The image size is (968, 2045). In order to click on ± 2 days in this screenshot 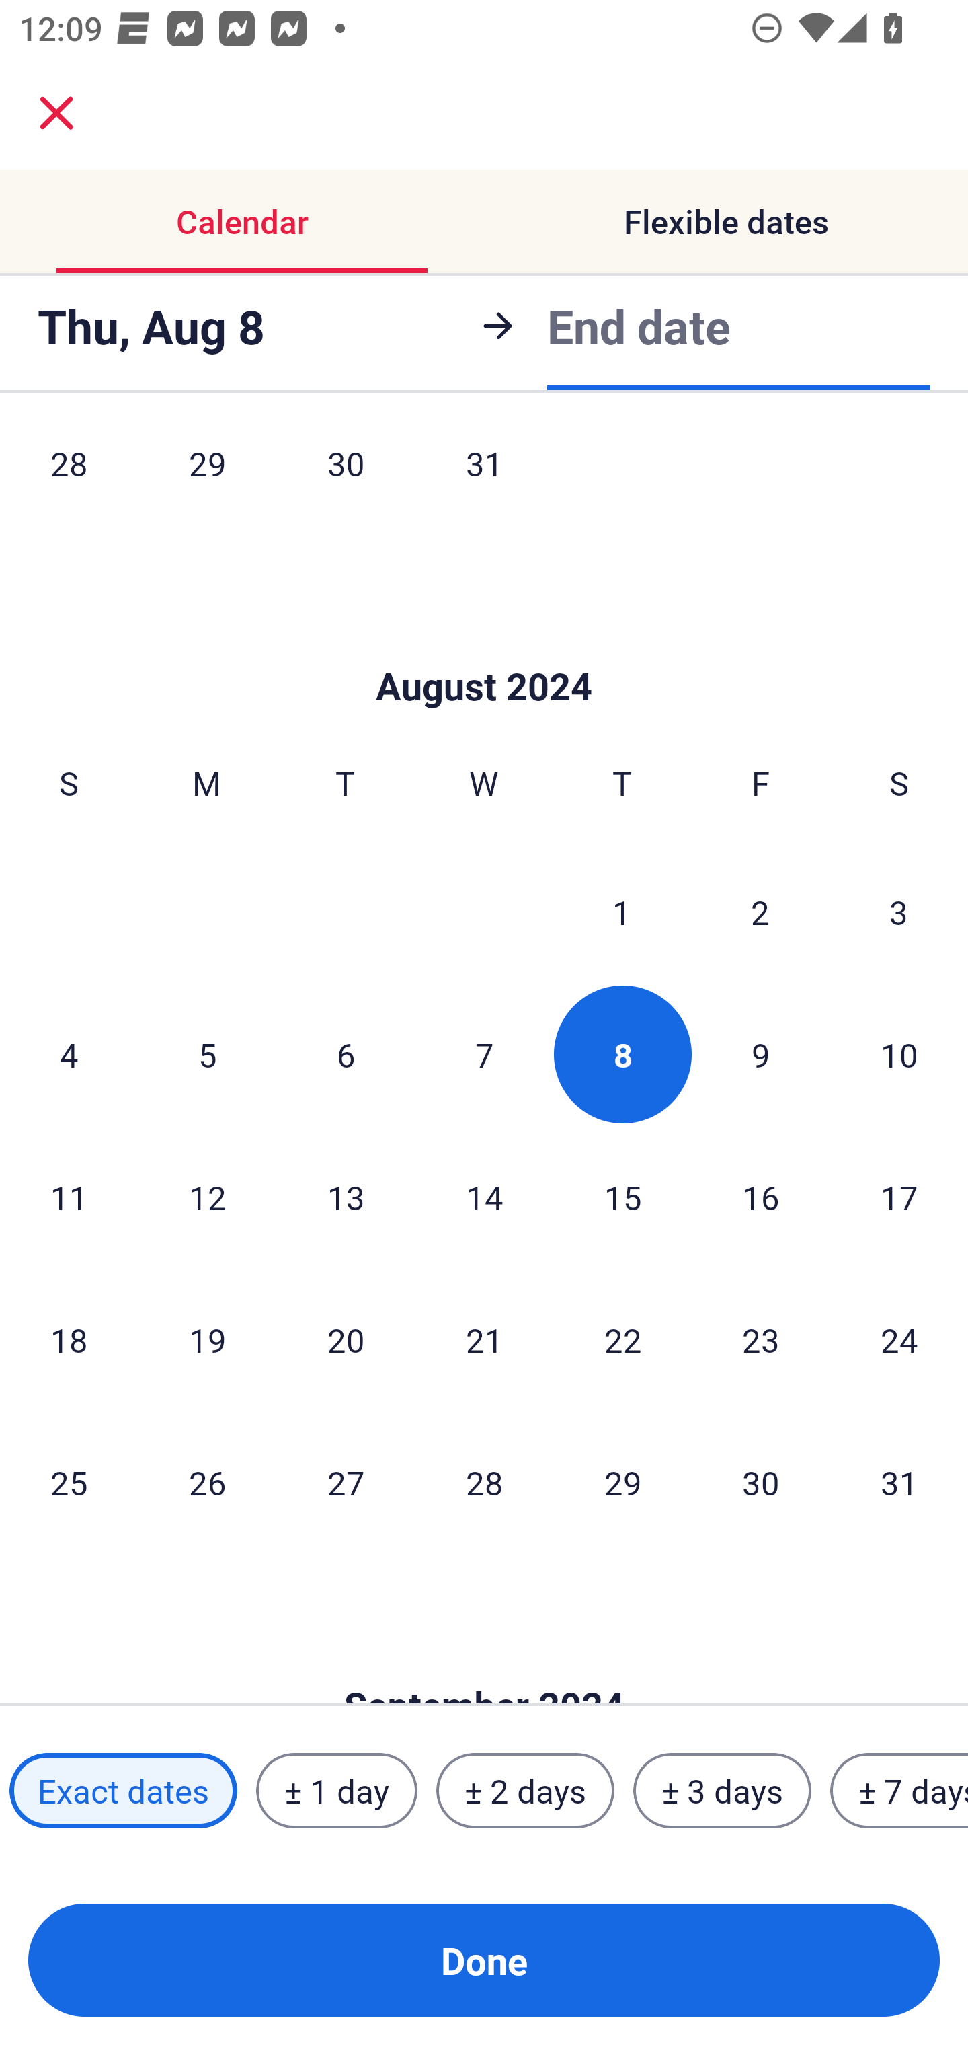, I will do `click(526, 1790)`.